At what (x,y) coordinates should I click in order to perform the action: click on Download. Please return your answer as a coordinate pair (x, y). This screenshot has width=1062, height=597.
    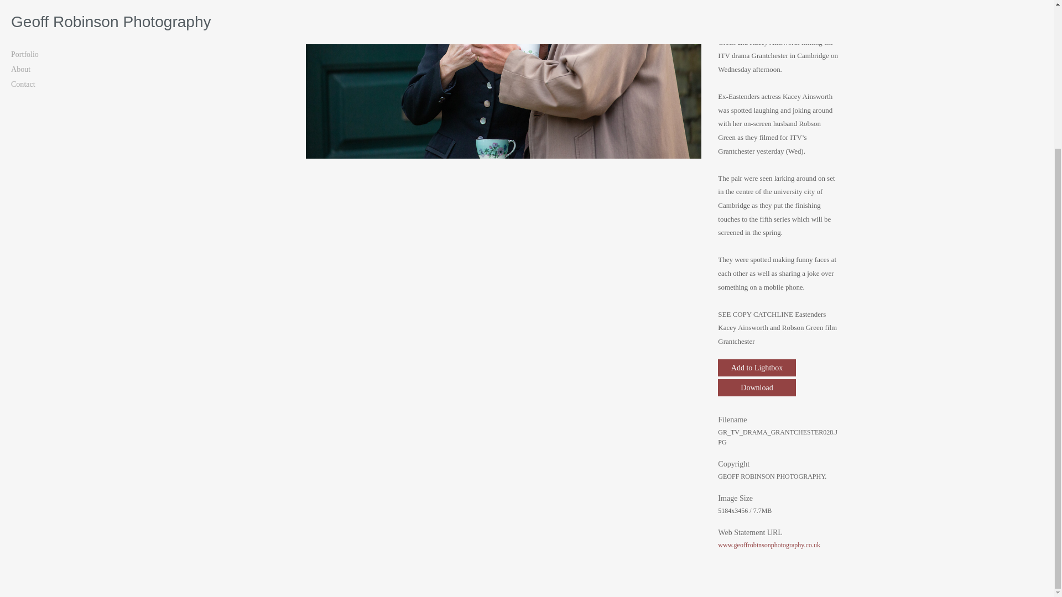
    Looking at the image, I should click on (757, 387).